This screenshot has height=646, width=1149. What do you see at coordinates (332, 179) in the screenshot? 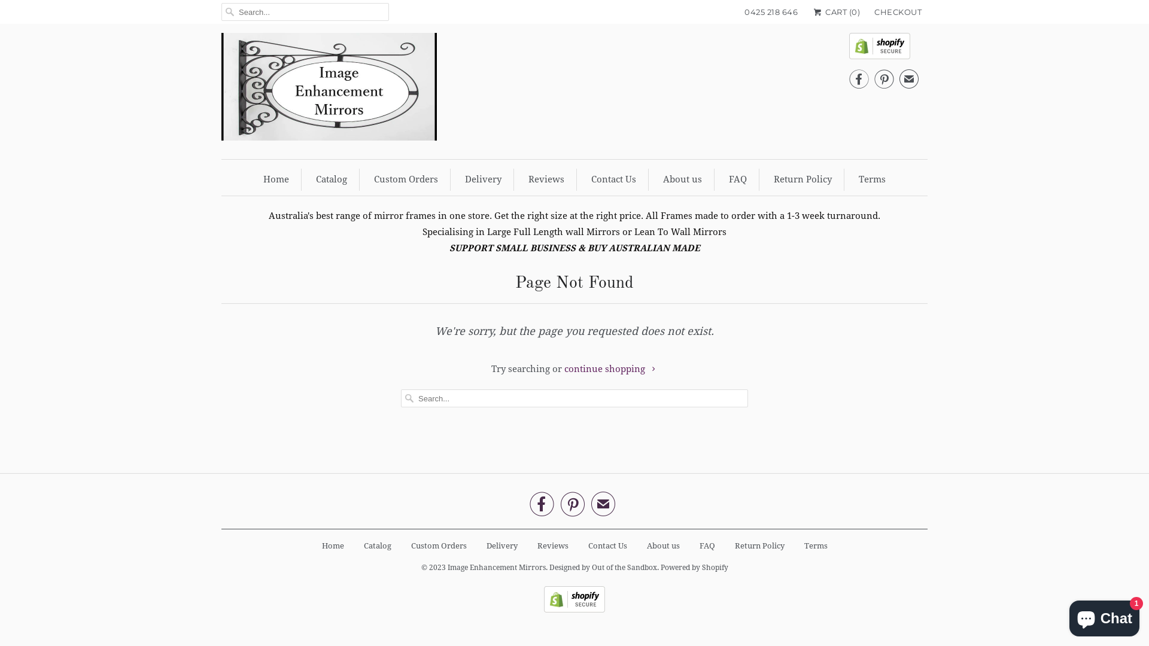
I see `Catalog` at bounding box center [332, 179].